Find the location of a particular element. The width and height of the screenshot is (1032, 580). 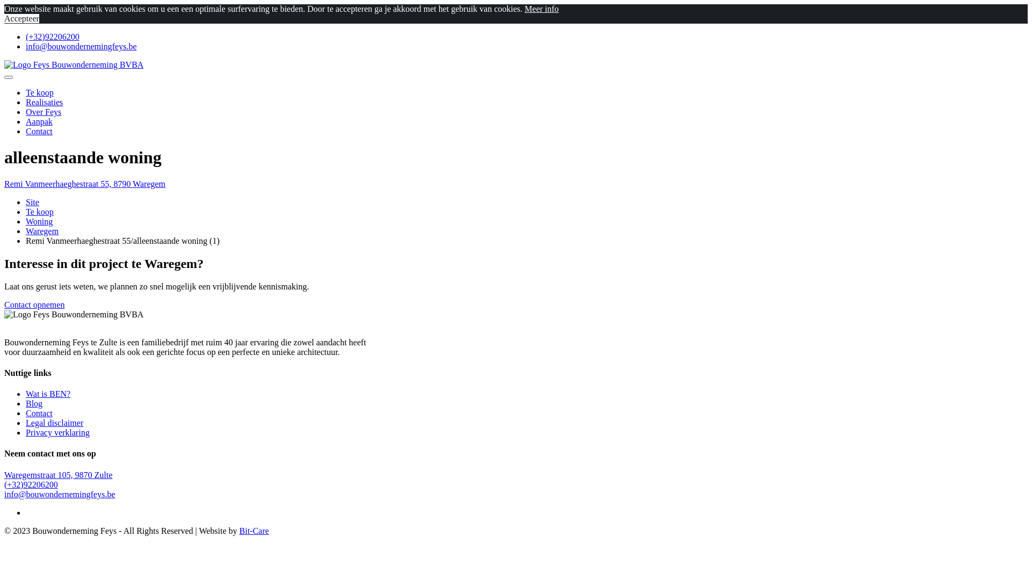

Remi Vanmeerhaeghestraat 55, 8790 Waregem is located at coordinates (85, 184).